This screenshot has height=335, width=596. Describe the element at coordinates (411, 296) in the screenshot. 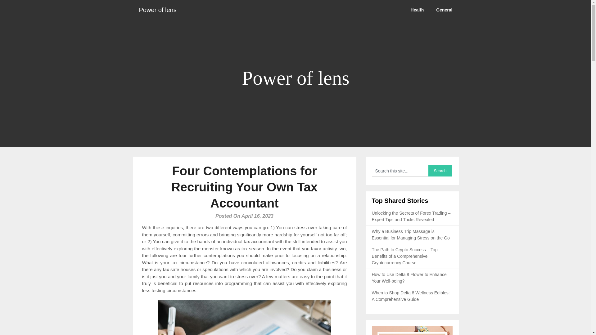

I see `When to Shop Delta 8 Wellness Edibles: A Comprehensive Guide` at that location.